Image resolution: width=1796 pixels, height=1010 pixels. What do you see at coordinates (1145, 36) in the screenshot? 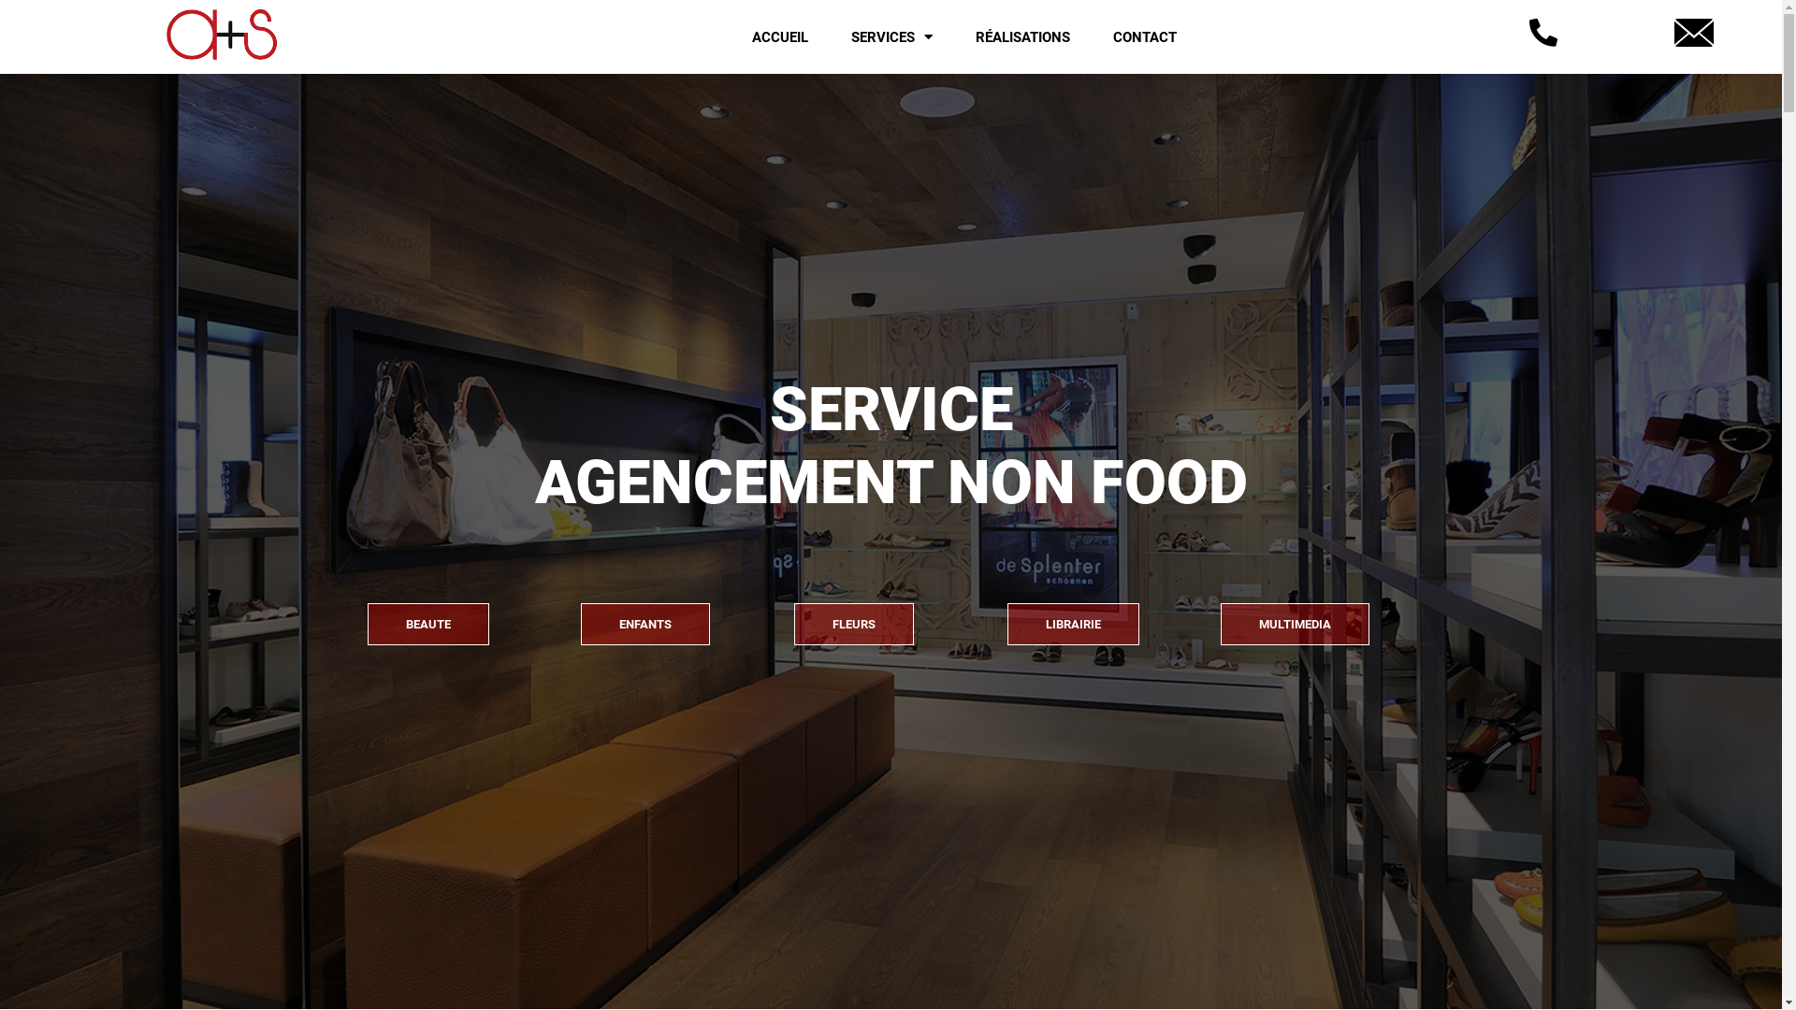
I see `CONTACT` at bounding box center [1145, 36].